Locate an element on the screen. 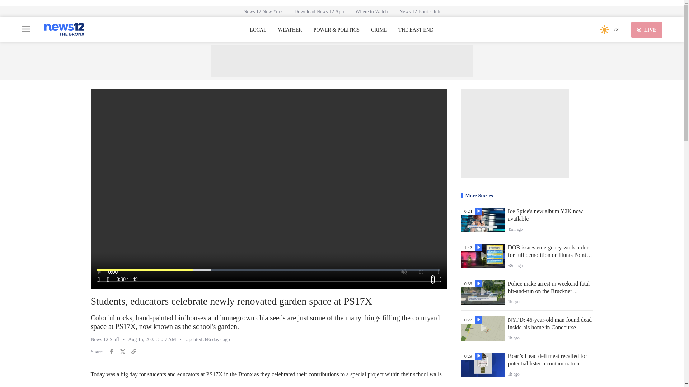  LIVE is located at coordinates (647, 29).